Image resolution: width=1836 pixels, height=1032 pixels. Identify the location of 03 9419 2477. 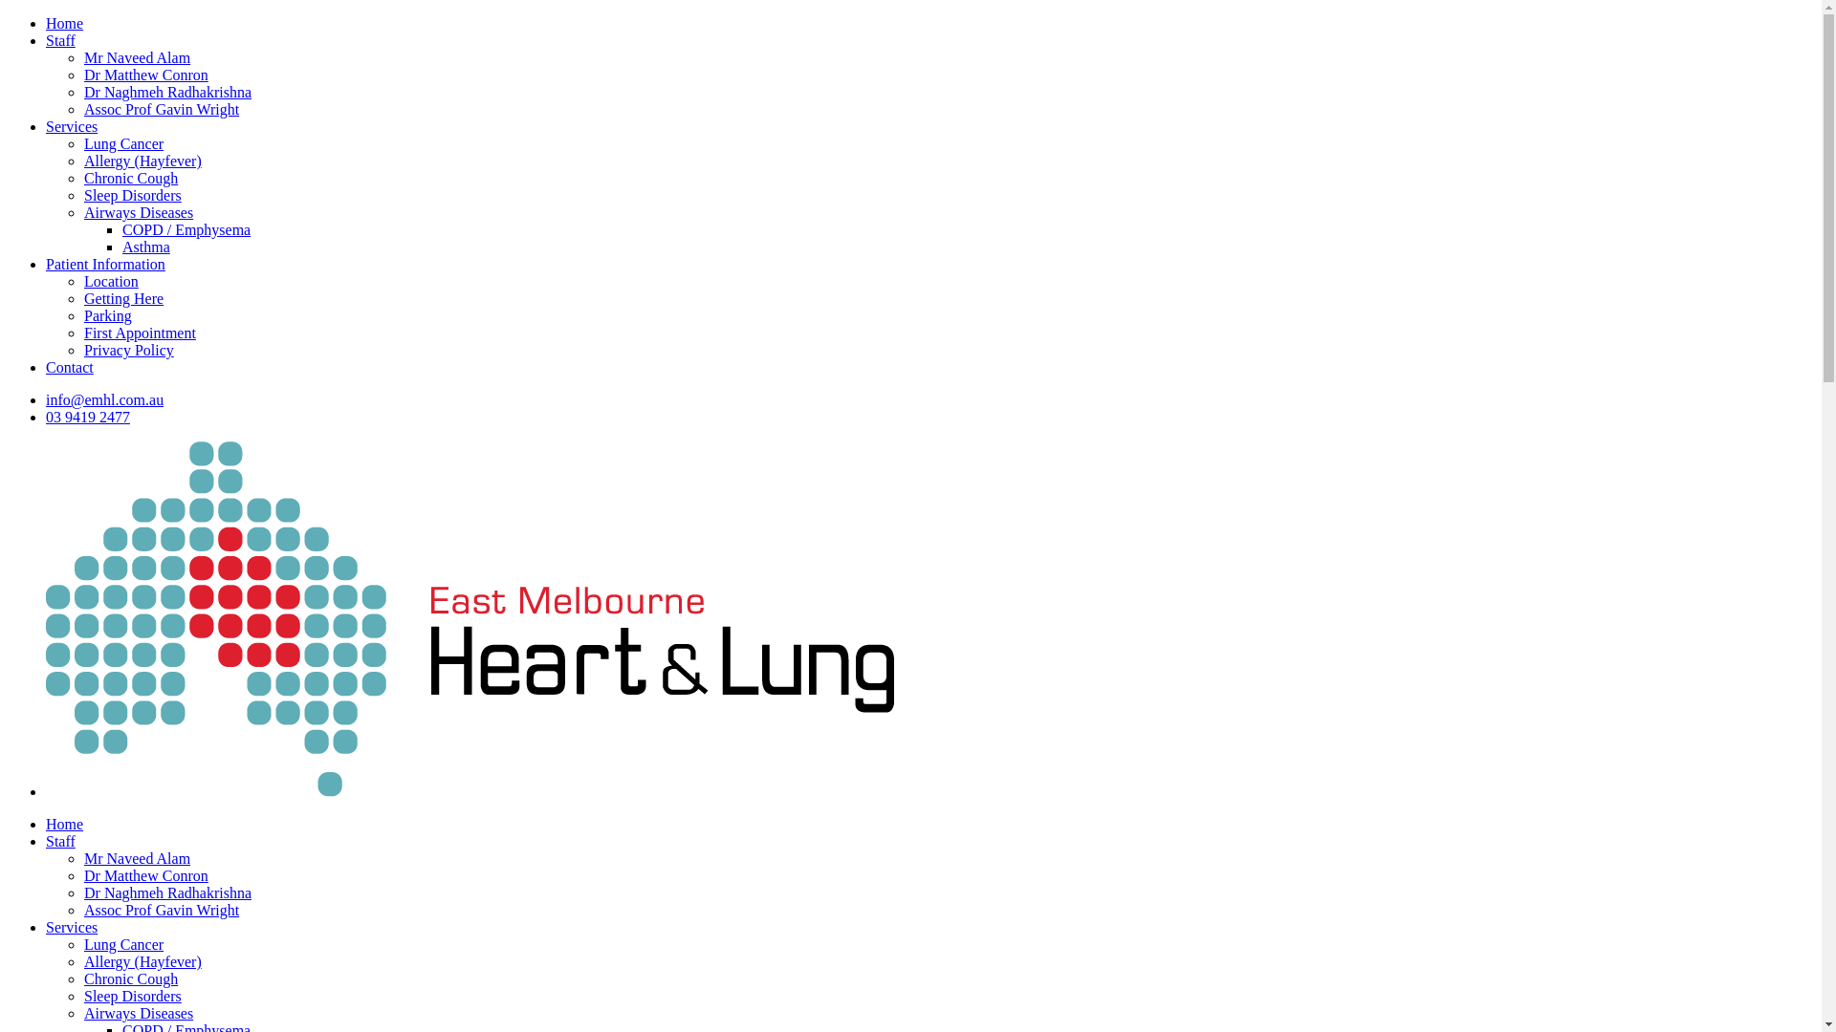
(88, 417).